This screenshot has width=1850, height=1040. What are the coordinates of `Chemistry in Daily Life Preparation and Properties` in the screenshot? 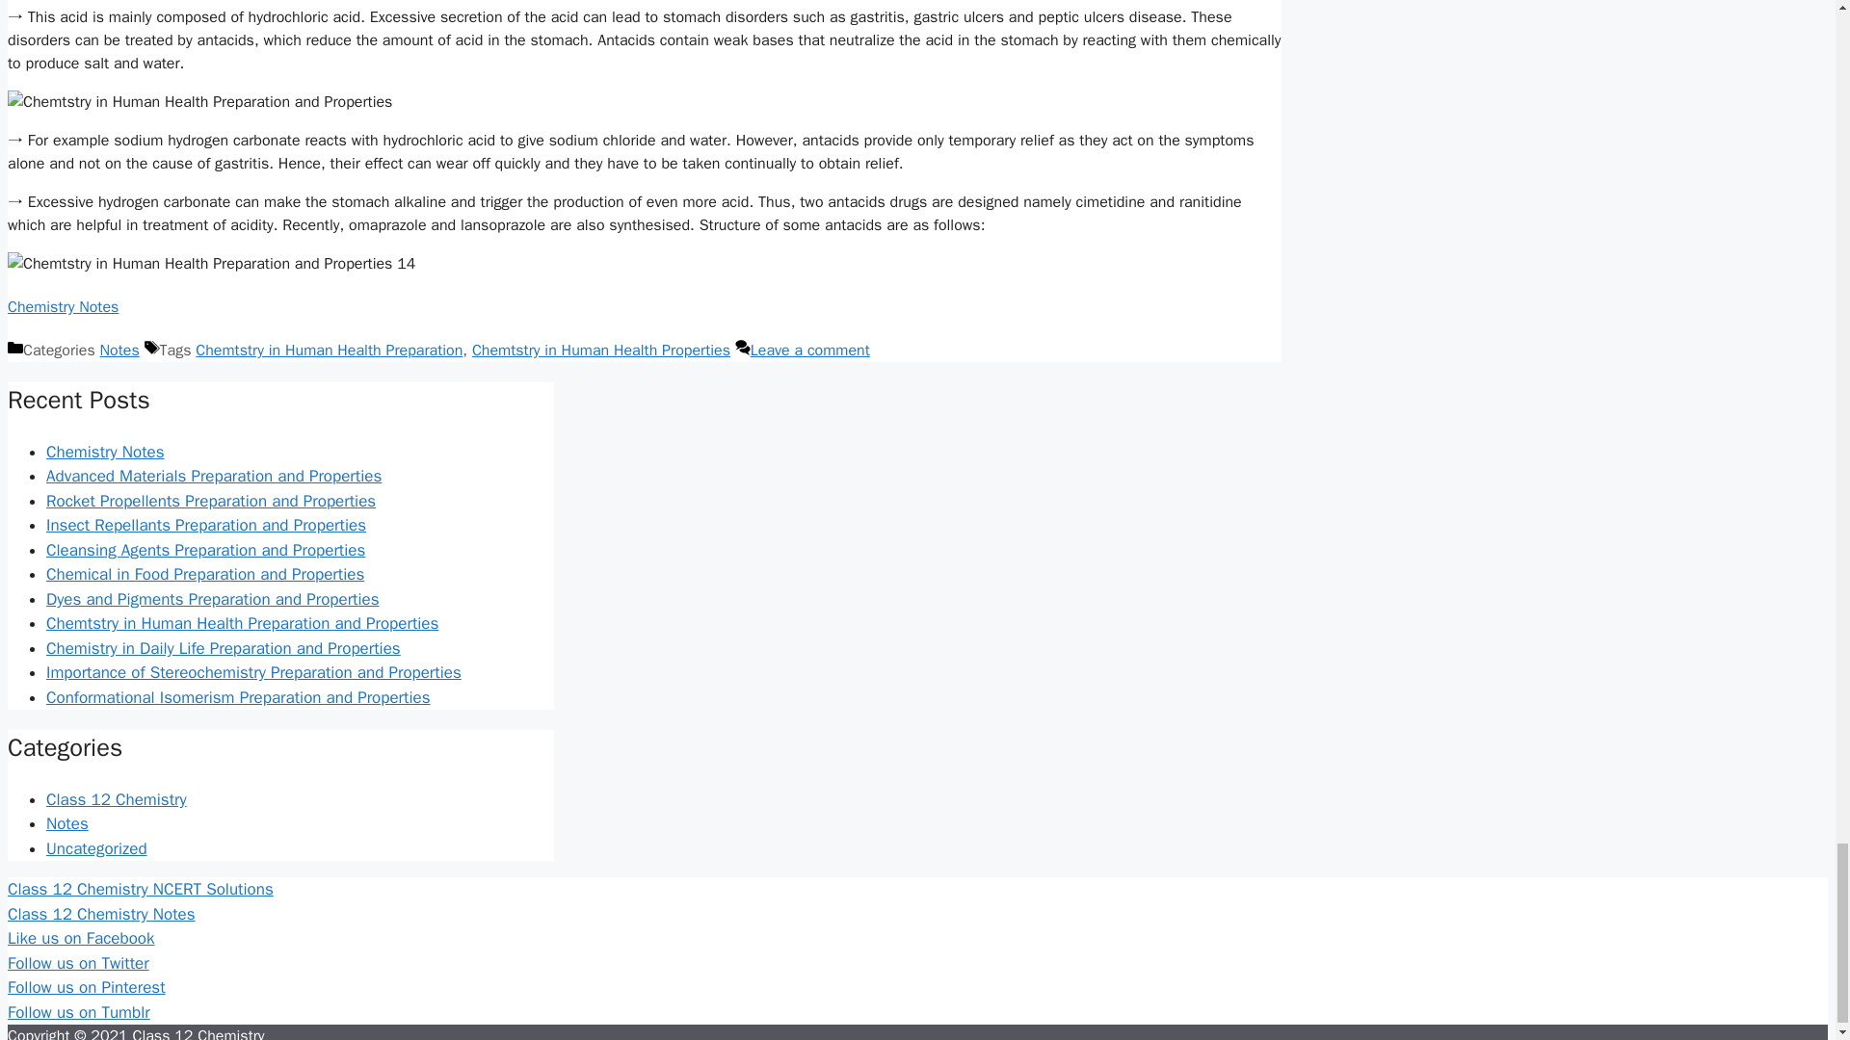 It's located at (224, 648).